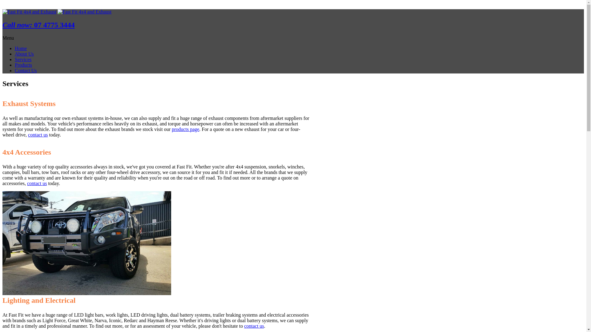 This screenshot has width=591, height=332. Describe the element at coordinates (38, 135) in the screenshot. I see `contact us` at that location.